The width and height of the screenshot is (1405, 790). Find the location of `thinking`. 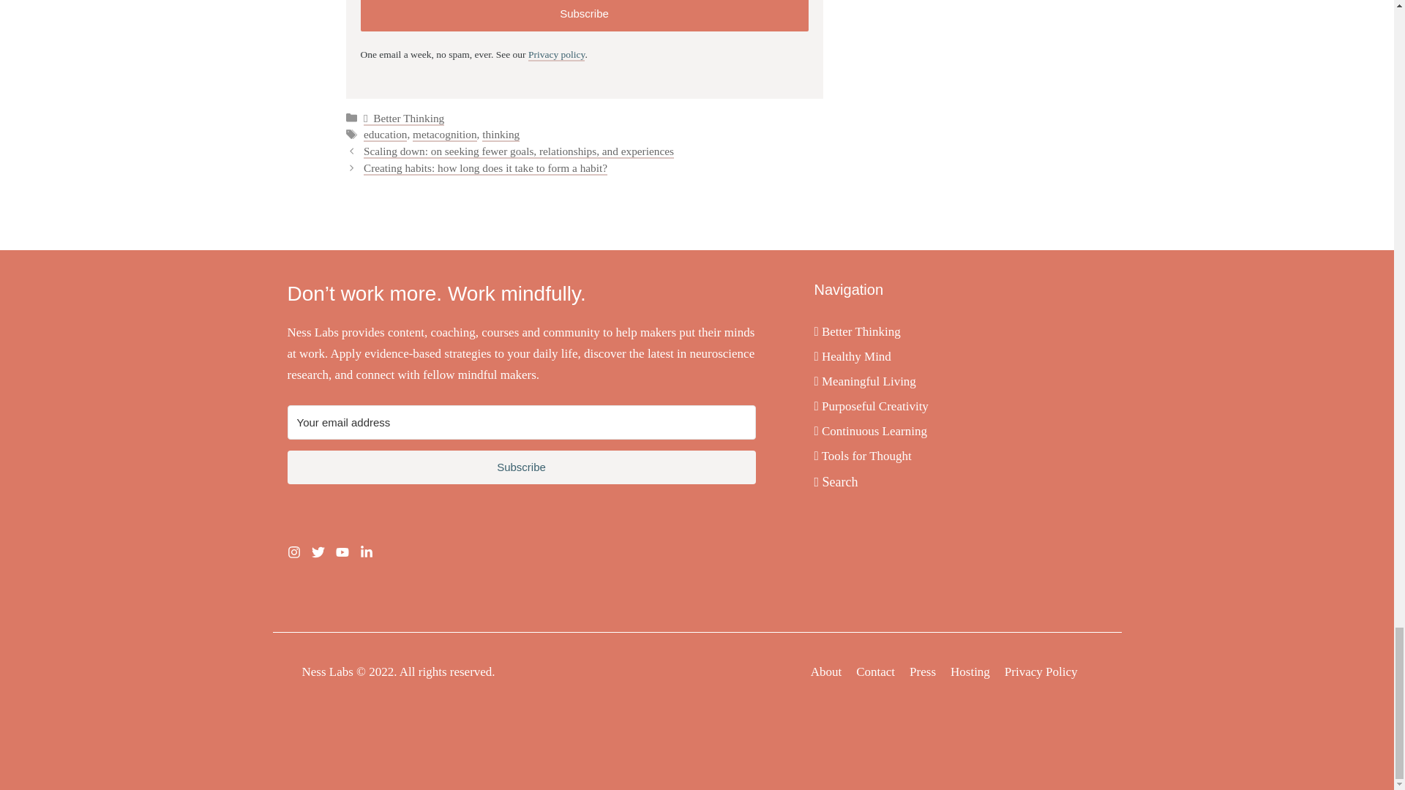

thinking is located at coordinates (501, 135).